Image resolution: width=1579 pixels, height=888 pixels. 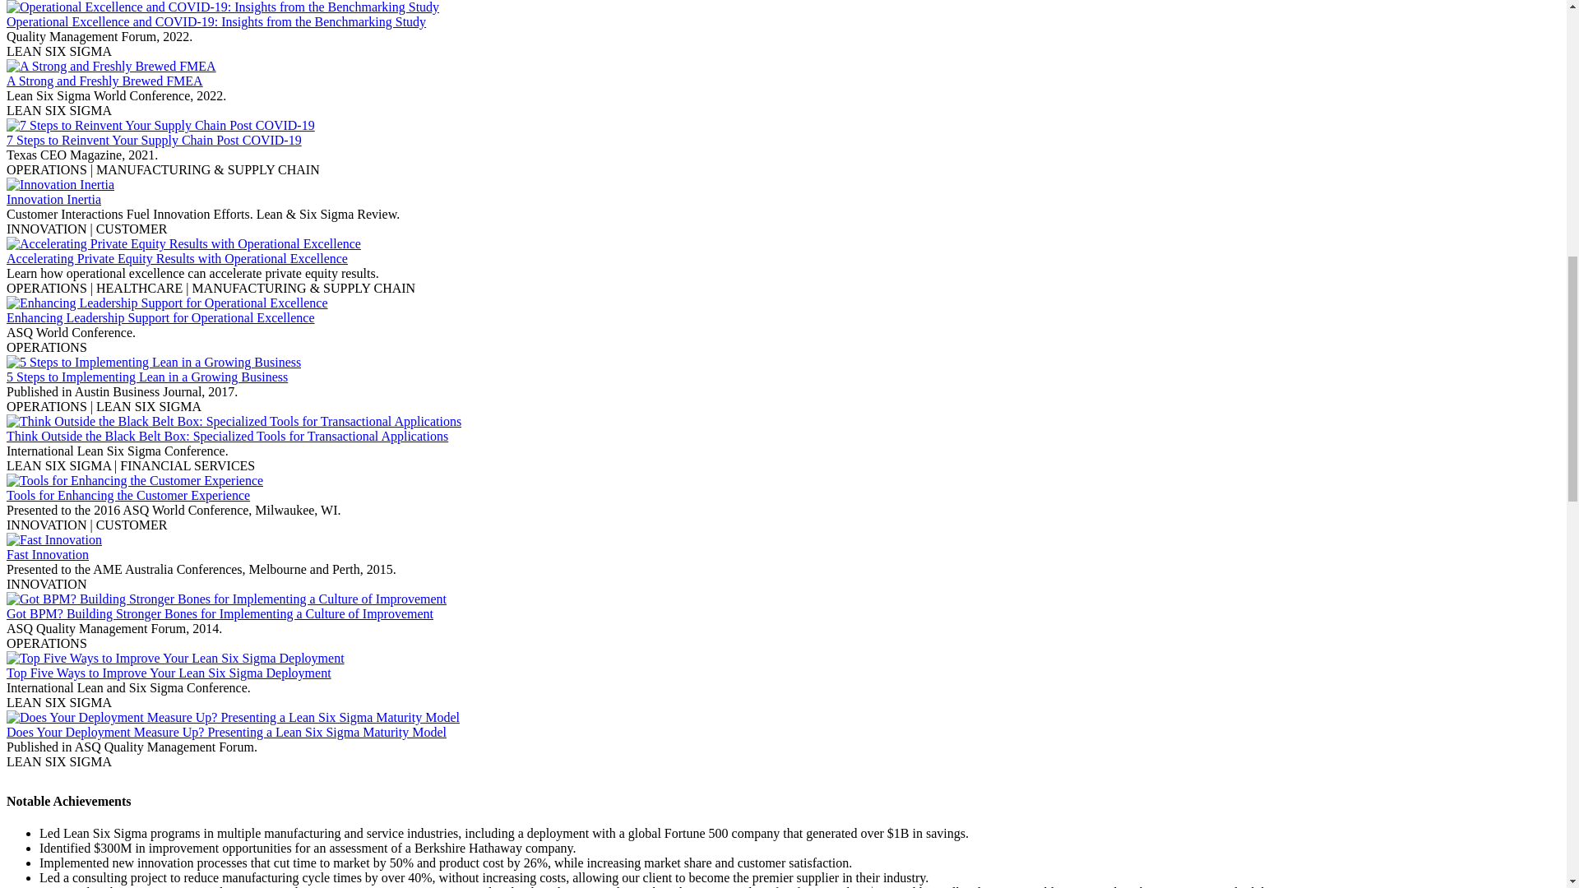 What do you see at coordinates (53, 199) in the screenshot?
I see `Innovation Inertia` at bounding box center [53, 199].